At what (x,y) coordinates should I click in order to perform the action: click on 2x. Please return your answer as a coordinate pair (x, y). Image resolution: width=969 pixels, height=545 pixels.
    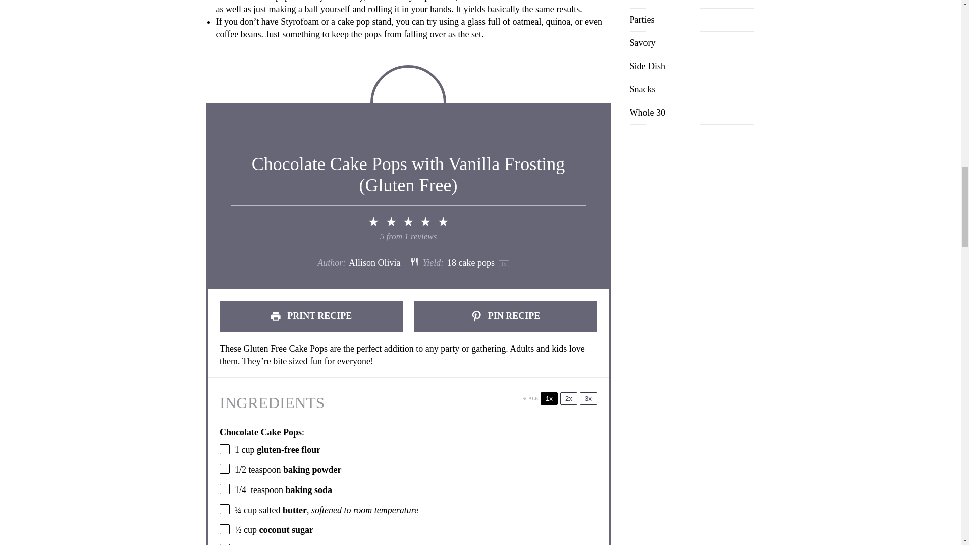
    Looking at the image, I should click on (568, 398).